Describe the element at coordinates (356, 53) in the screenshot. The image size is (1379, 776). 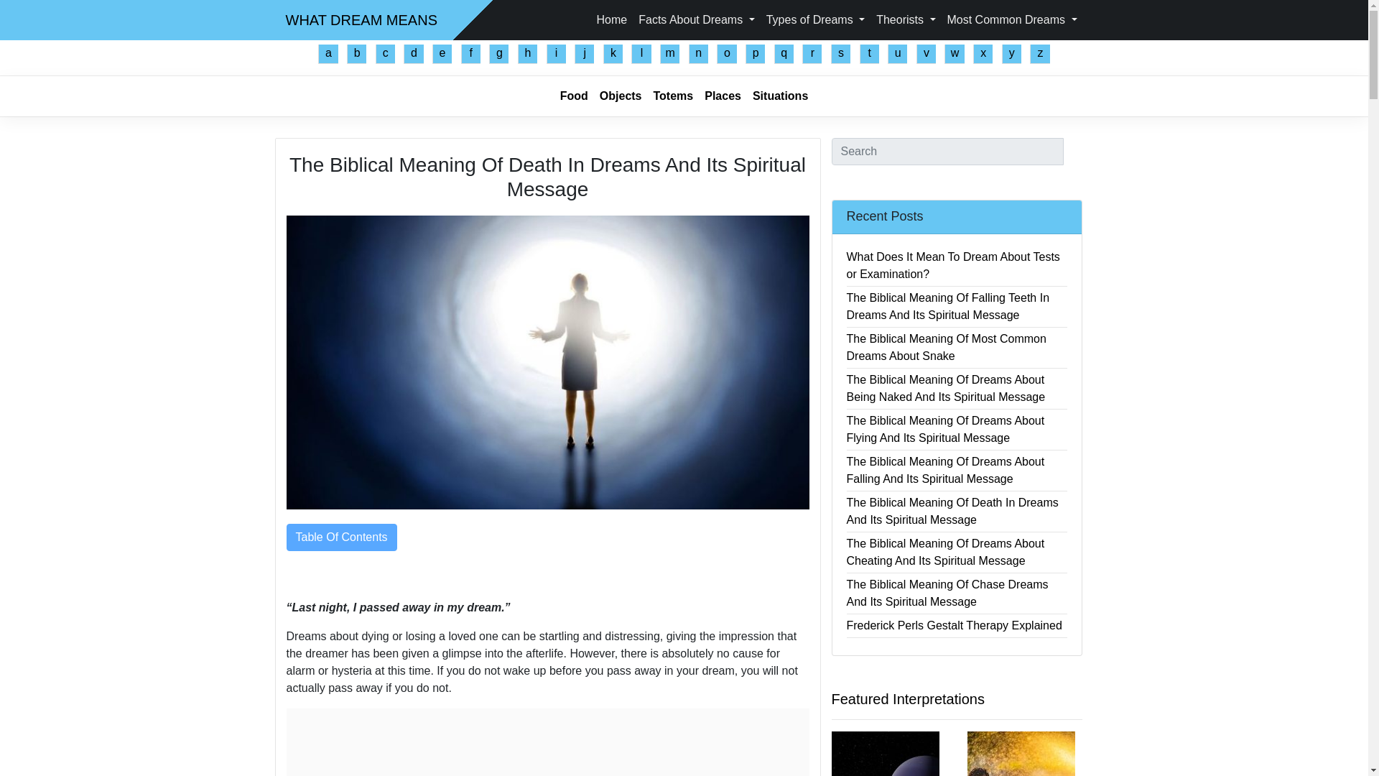
I see `b` at that location.